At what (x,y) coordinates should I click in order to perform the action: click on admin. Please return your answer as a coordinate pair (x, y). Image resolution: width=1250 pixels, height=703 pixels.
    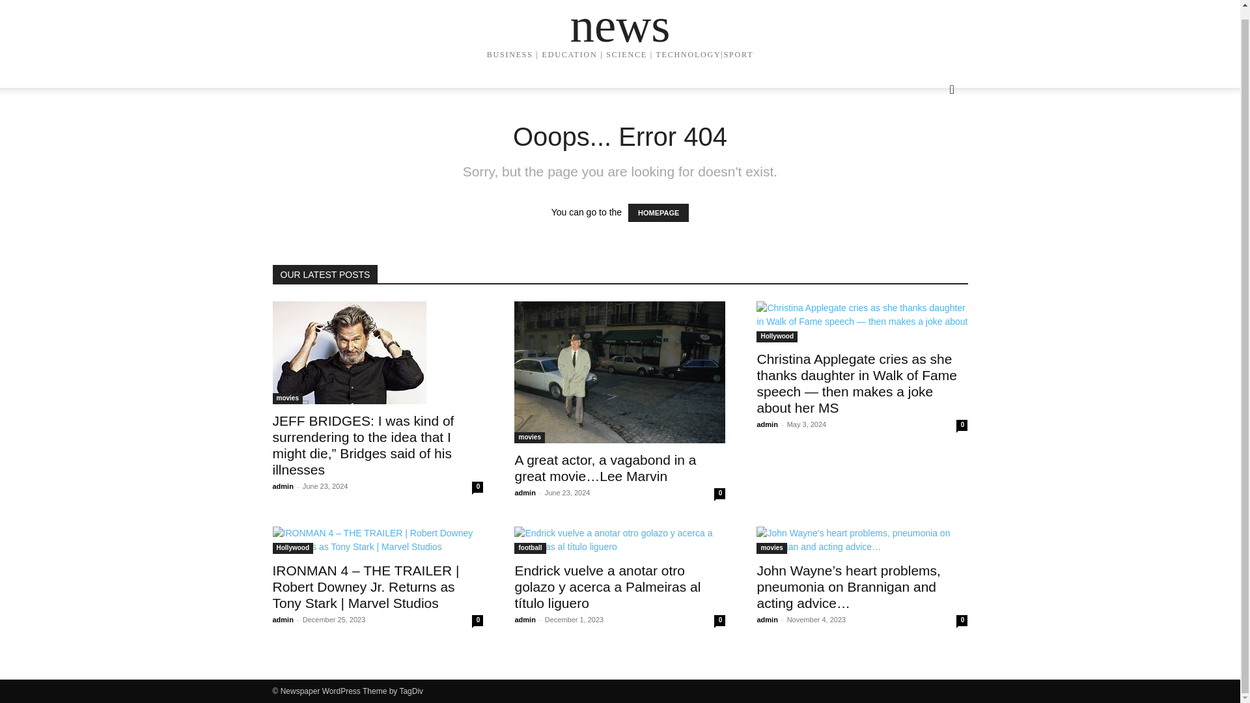
    Looking at the image, I should click on (524, 492).